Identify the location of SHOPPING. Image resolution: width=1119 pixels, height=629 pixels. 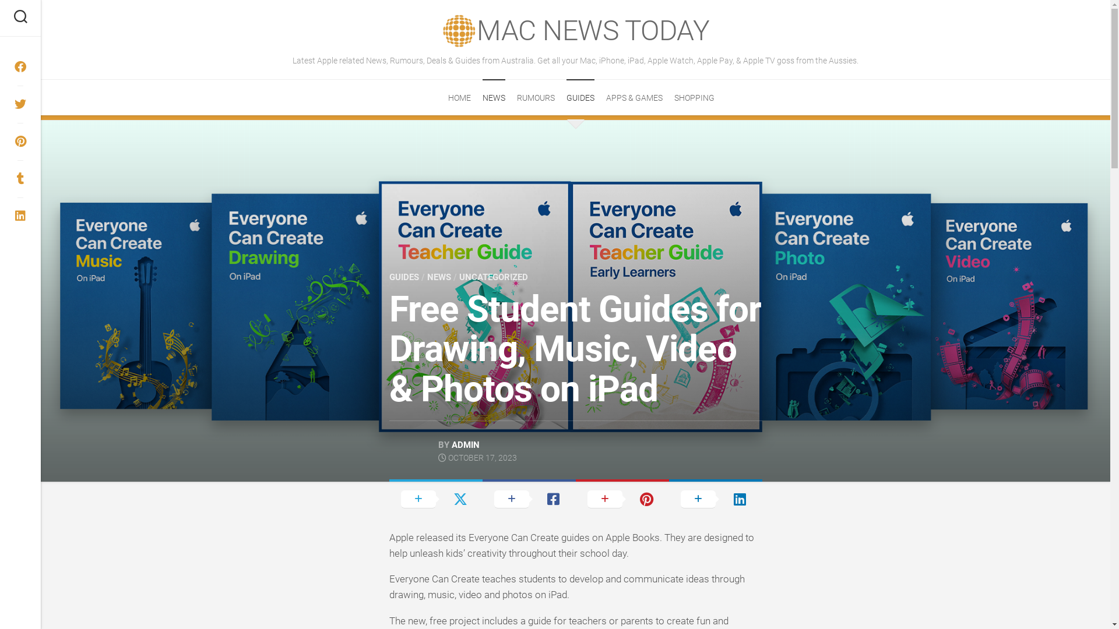
(695, 98).